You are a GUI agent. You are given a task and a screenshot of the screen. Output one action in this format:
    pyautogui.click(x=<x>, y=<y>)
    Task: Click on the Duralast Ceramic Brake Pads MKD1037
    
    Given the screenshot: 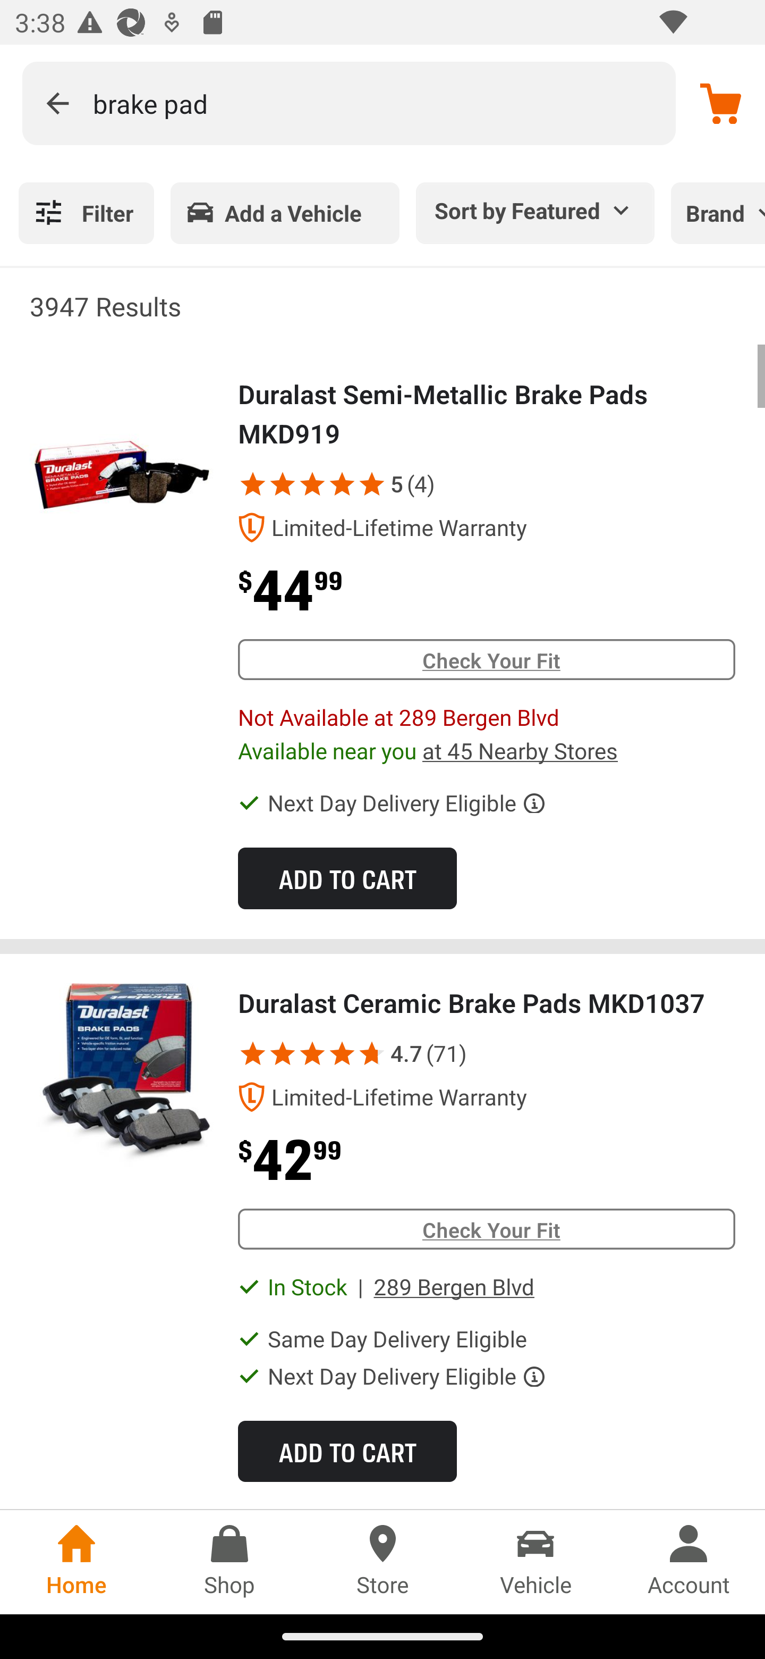 What is the action you would take?
    pyautogui.click(x=123, y=1076)
    